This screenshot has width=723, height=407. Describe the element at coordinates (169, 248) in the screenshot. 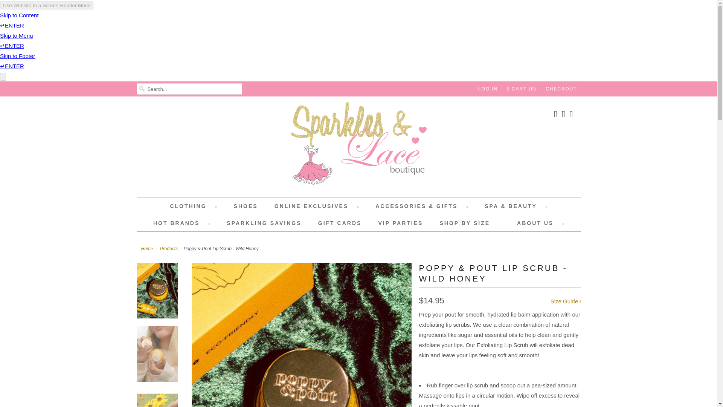

I see `Products` at that location.